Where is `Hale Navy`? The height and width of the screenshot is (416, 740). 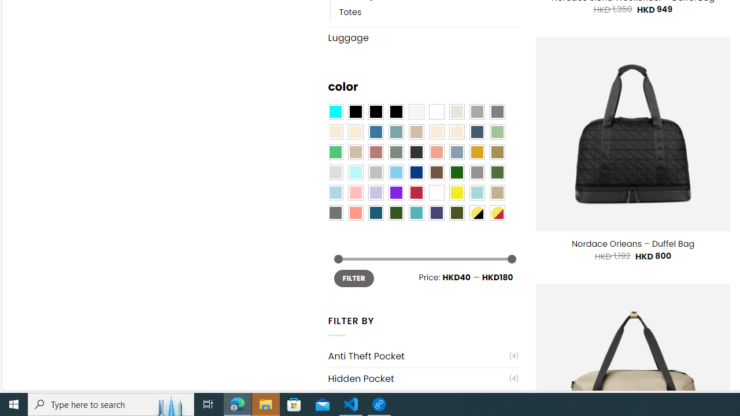 Hale Navy is located at coordinates (476, 132).